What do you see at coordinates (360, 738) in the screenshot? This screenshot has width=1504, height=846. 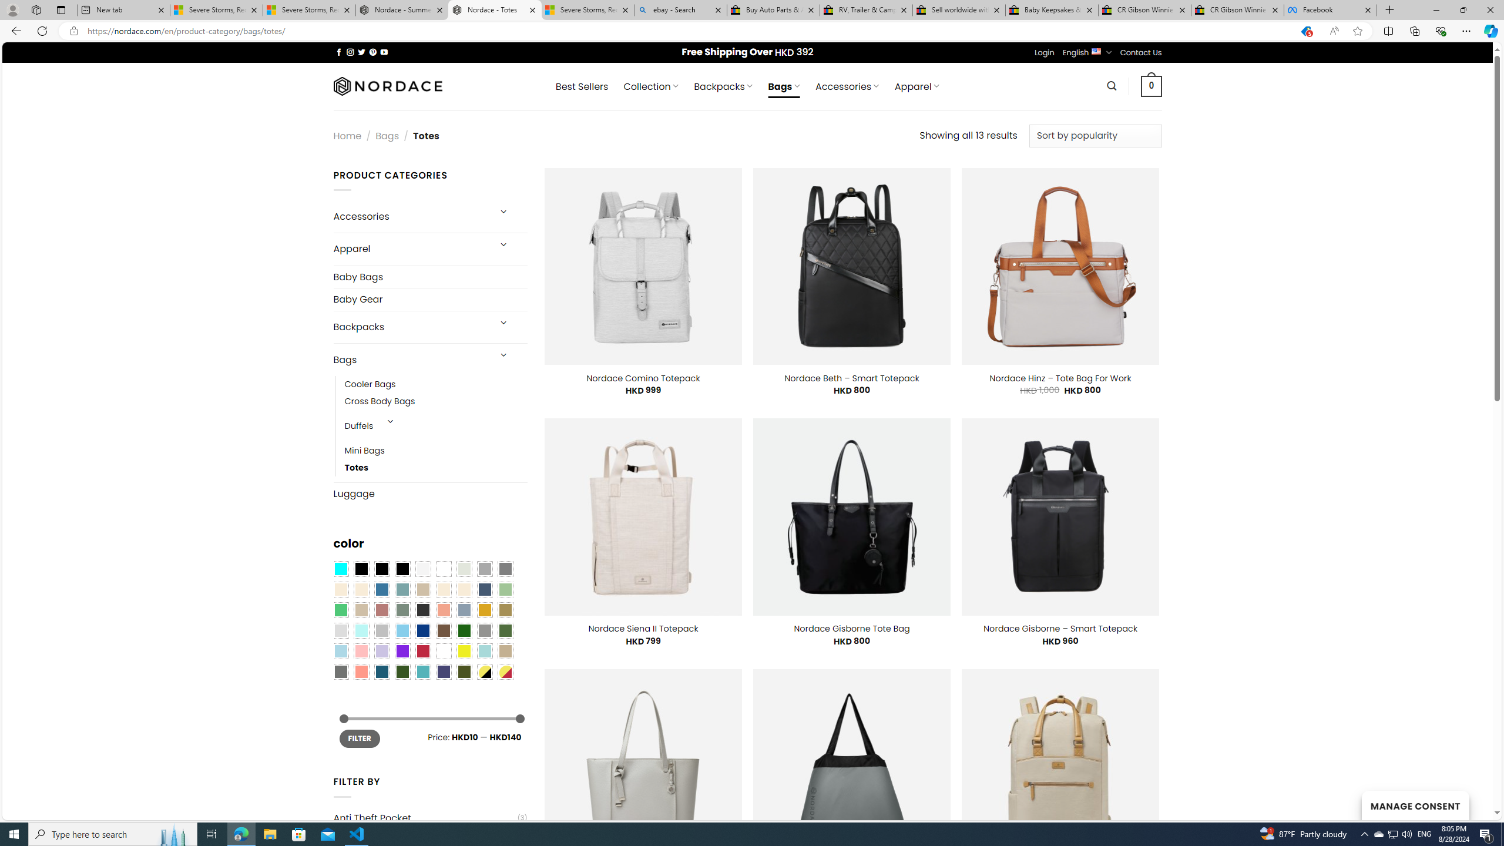 I see `FILTER` at bounding box center [360, 738].